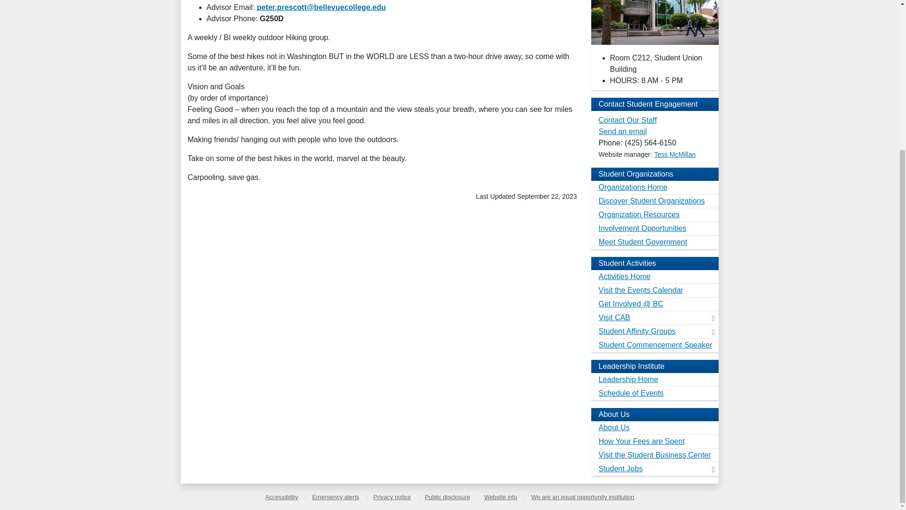 This screenshot has width=906, height=510. I want to click on Tess McMillan, so click(675, 154).